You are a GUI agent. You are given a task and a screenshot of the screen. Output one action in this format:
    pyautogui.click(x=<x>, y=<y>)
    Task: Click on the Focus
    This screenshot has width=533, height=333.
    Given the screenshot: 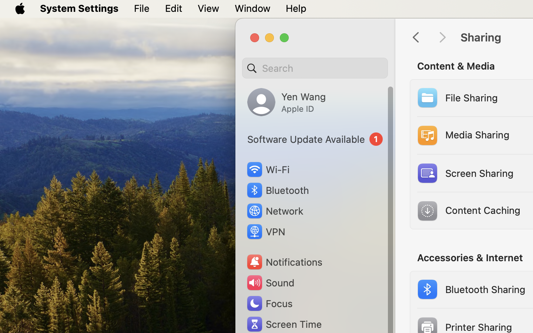 What is the action you would take?
    pyautogui.click(x=269, y=303)
    